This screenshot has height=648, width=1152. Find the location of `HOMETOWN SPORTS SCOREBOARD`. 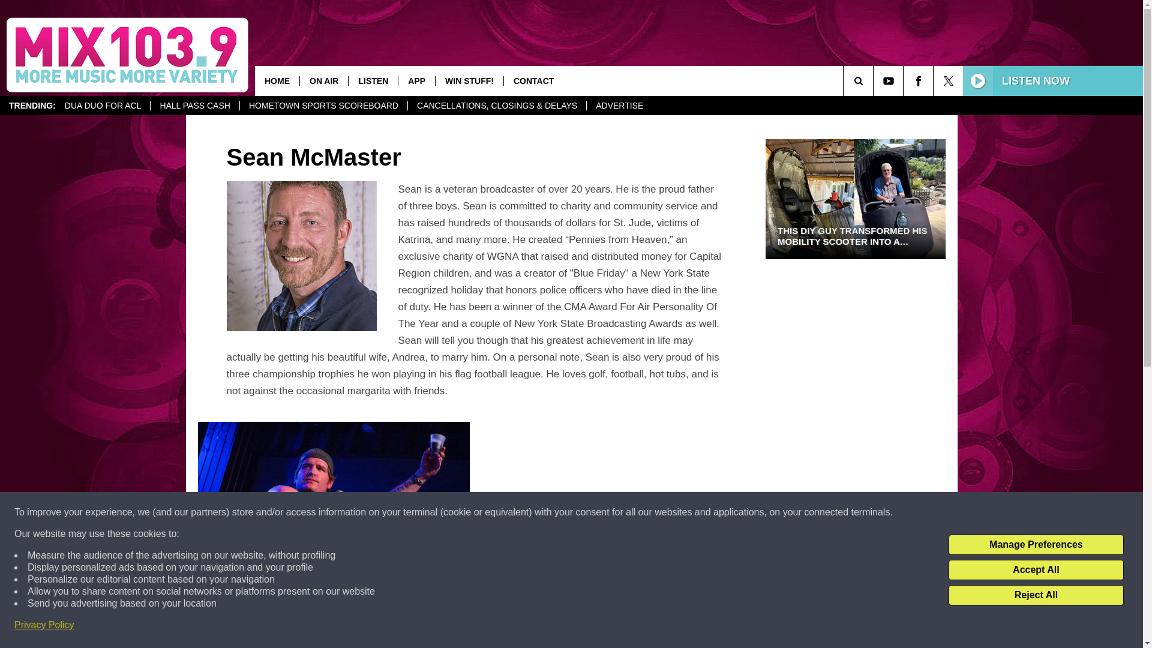

HOMETOWN SPORTS SCOREBOARD is located at coordinates (323, 106).